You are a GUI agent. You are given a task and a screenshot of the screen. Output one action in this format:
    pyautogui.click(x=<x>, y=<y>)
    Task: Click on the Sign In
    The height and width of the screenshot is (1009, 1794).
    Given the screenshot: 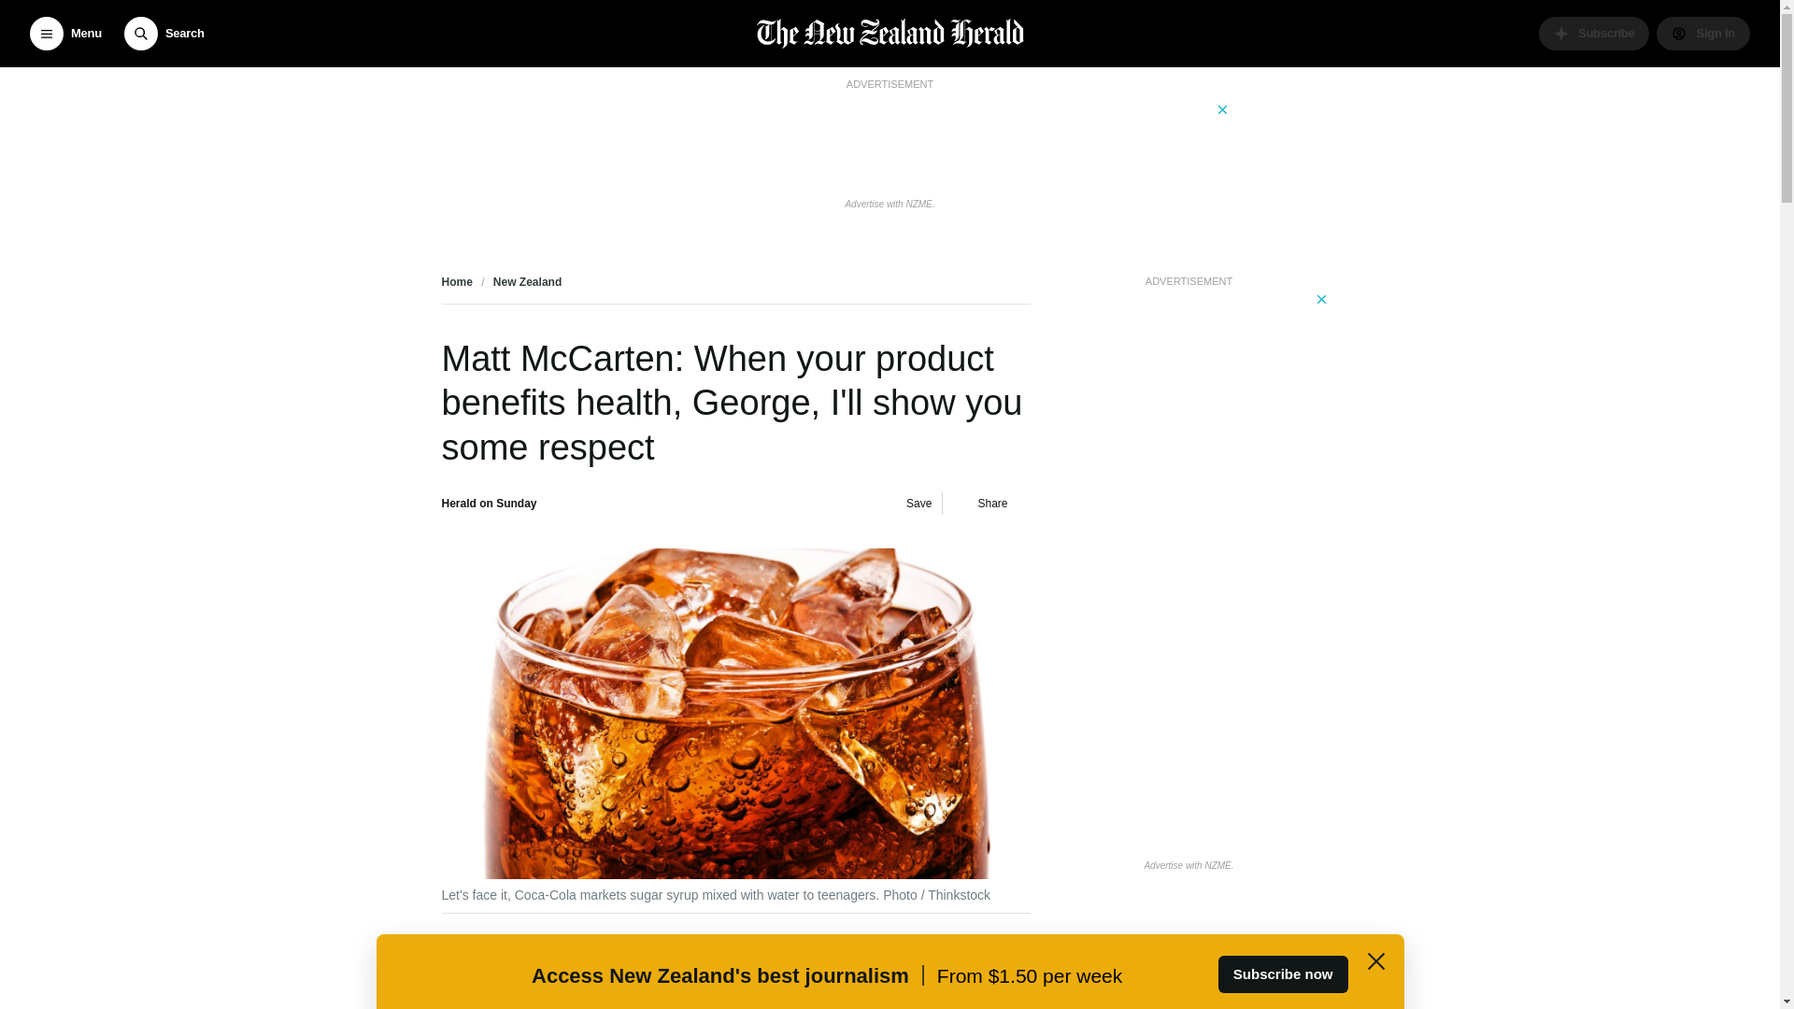 What is the action you would take?
    pyautogui.click(x=1702, y=34)
    